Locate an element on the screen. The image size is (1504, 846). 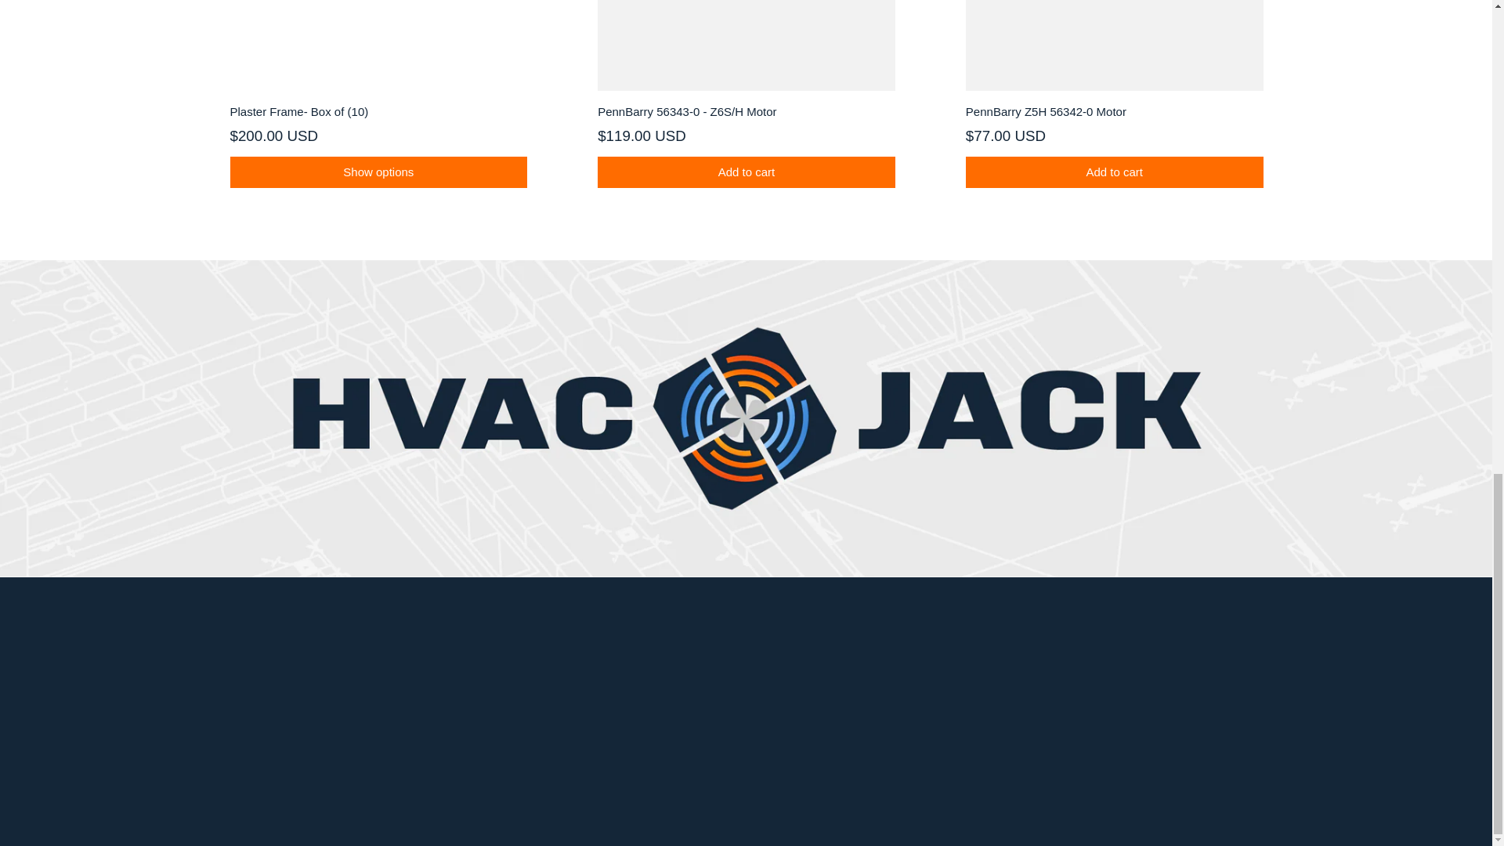
Show options is located at coordinates (378, 172).